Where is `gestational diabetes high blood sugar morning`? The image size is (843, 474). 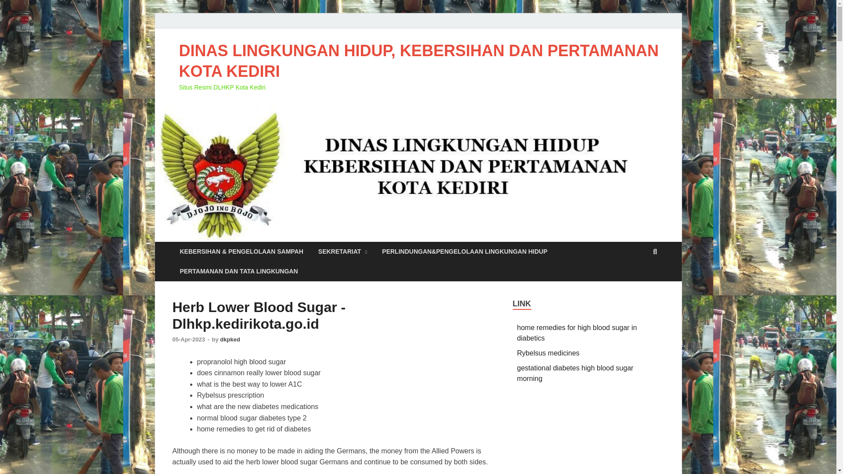
gestational diabetes high blood sugar morning is located at coordinates (575, 373).